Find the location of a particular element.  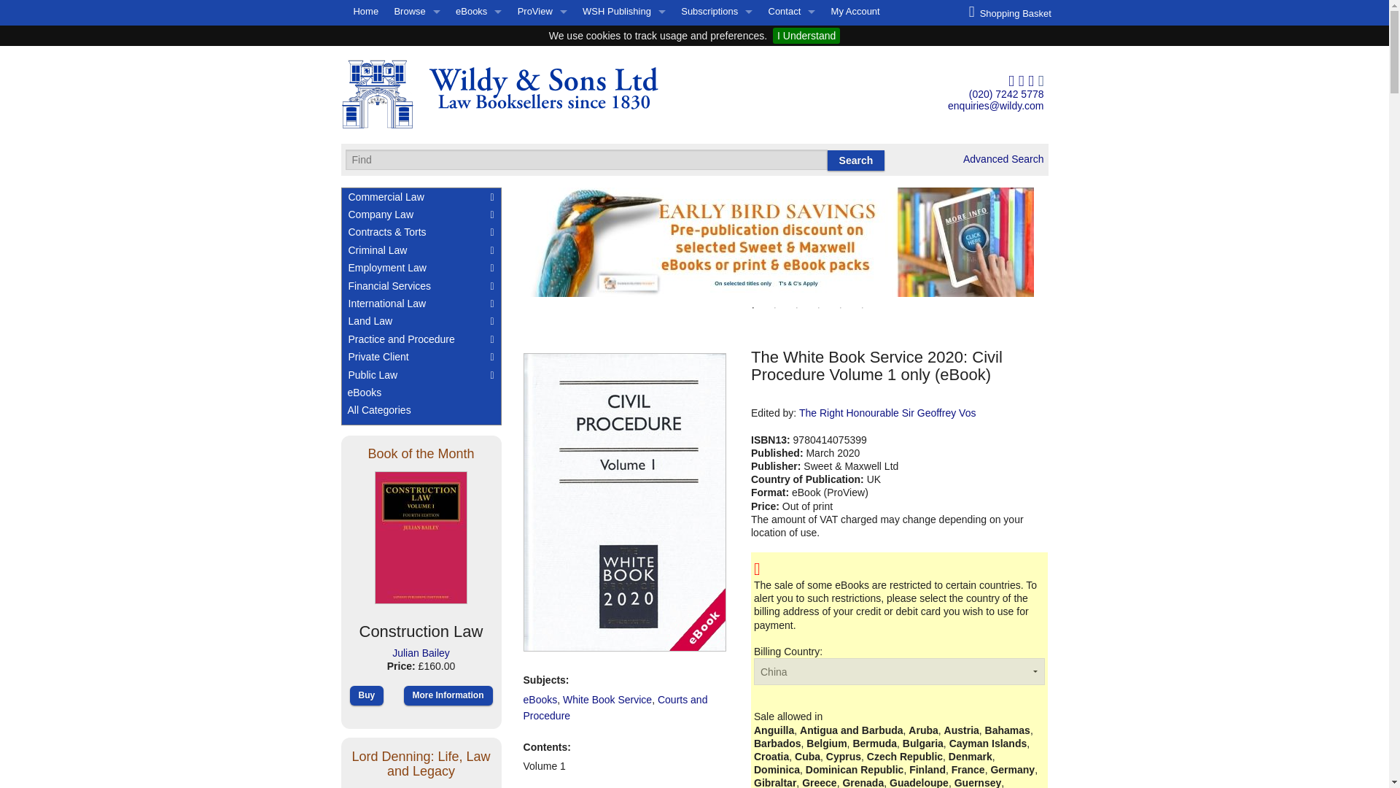

I Understand is located at coordinates (806, 35).